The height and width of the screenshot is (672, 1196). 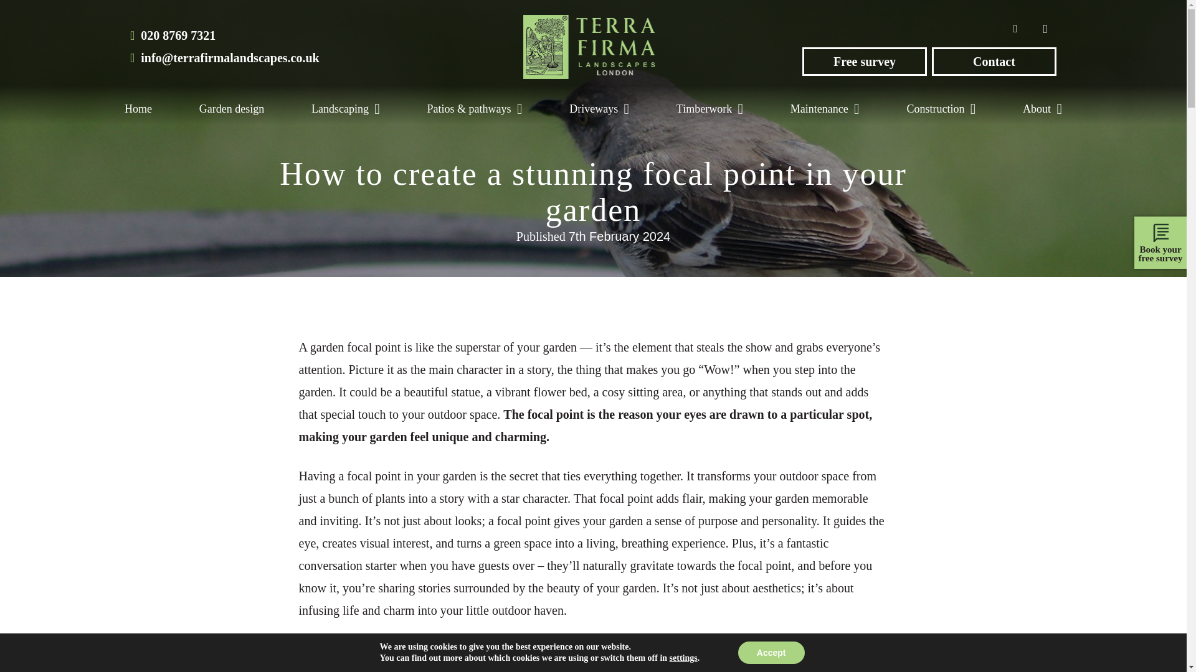 I want to click on About, so click(x=1042, y=108).